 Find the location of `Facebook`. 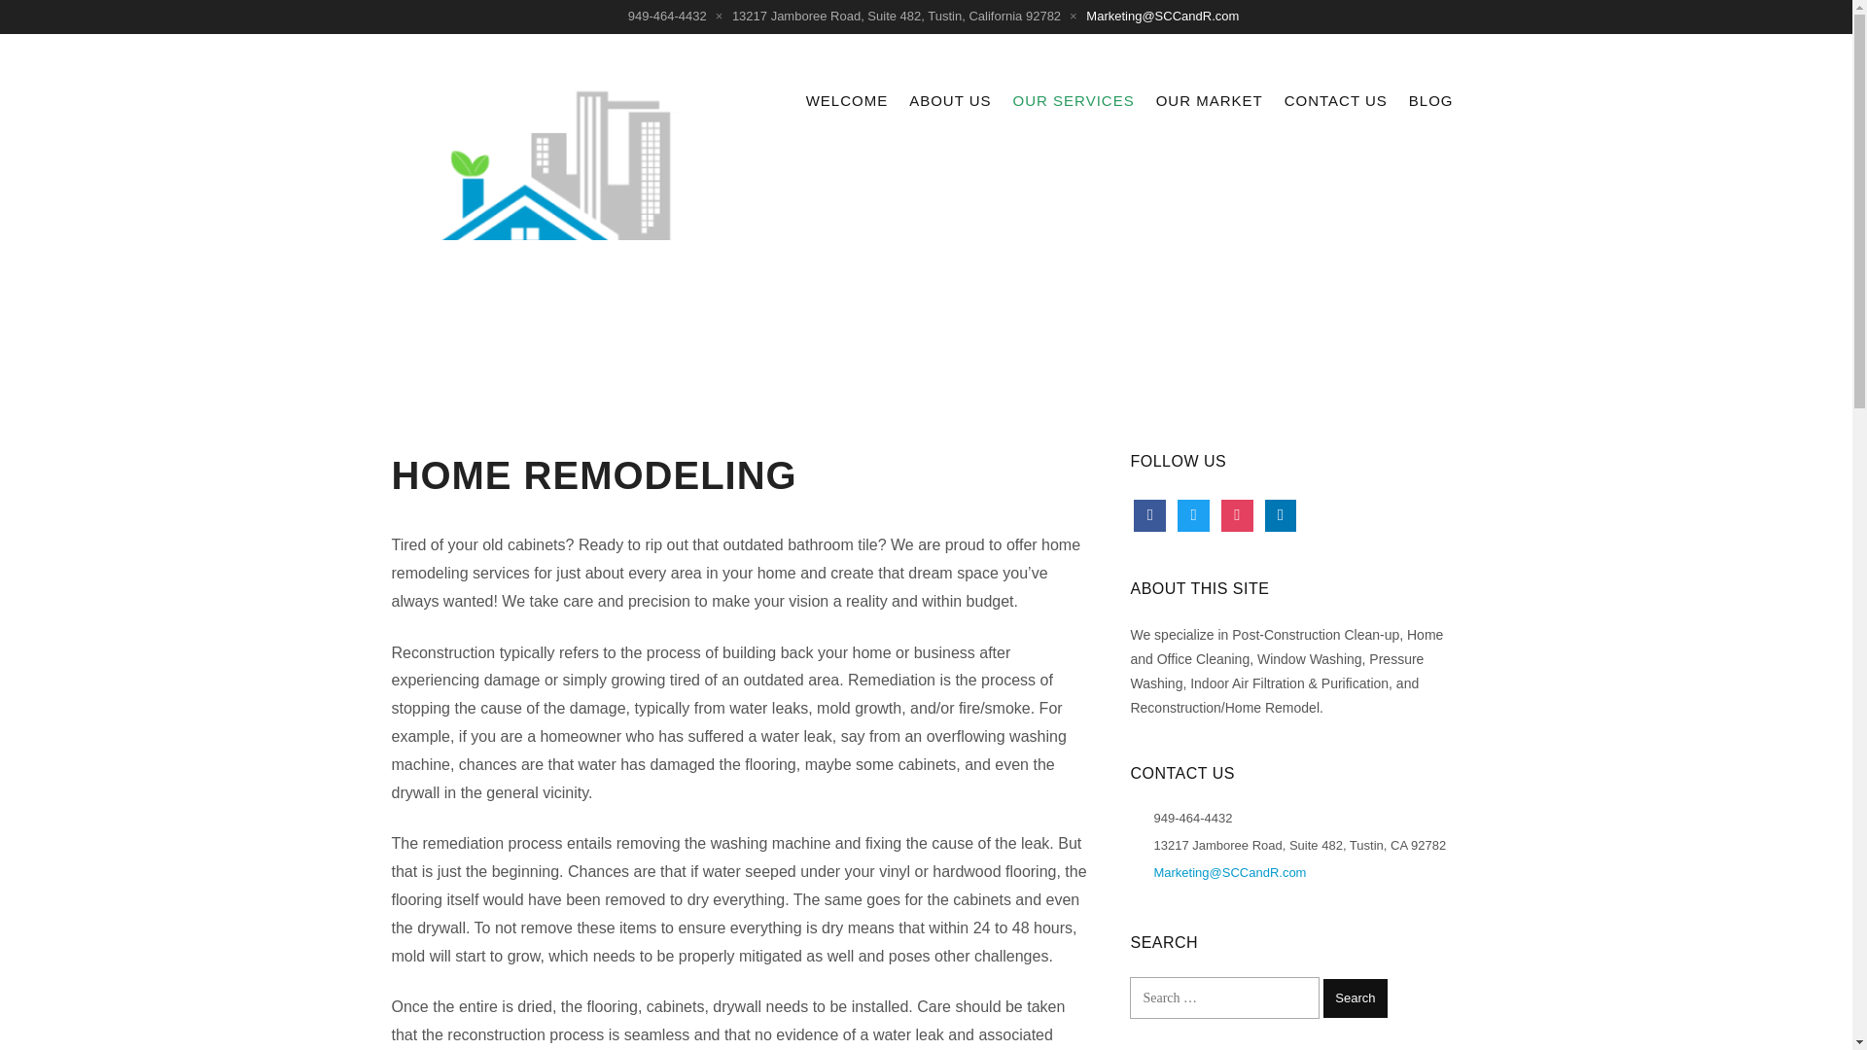

Facebook is located at coordinates (1149, 513).